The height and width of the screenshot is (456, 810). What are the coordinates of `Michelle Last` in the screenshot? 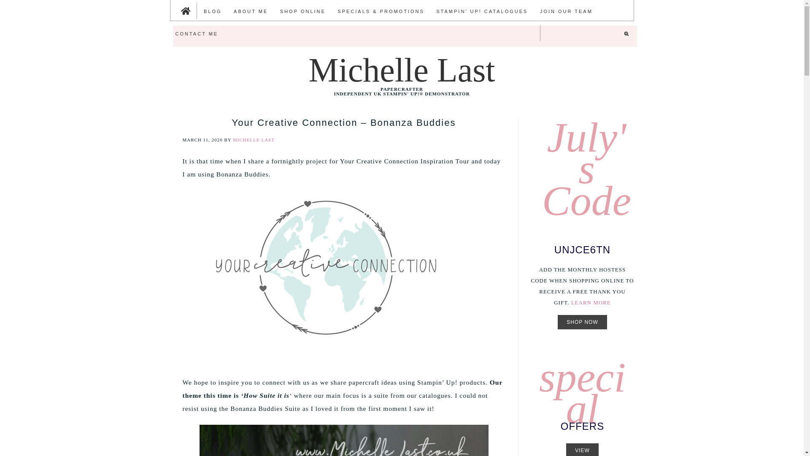 It's located at (402, 70).